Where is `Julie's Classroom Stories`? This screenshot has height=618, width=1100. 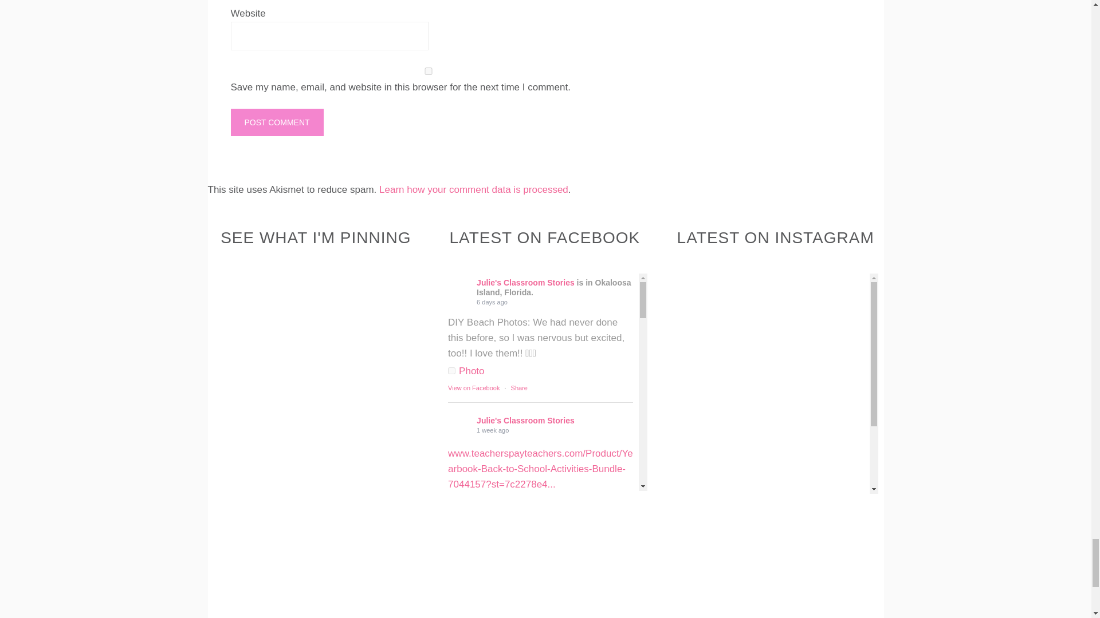 Julie's Classroom Stories is located at coordinates (459, 287).